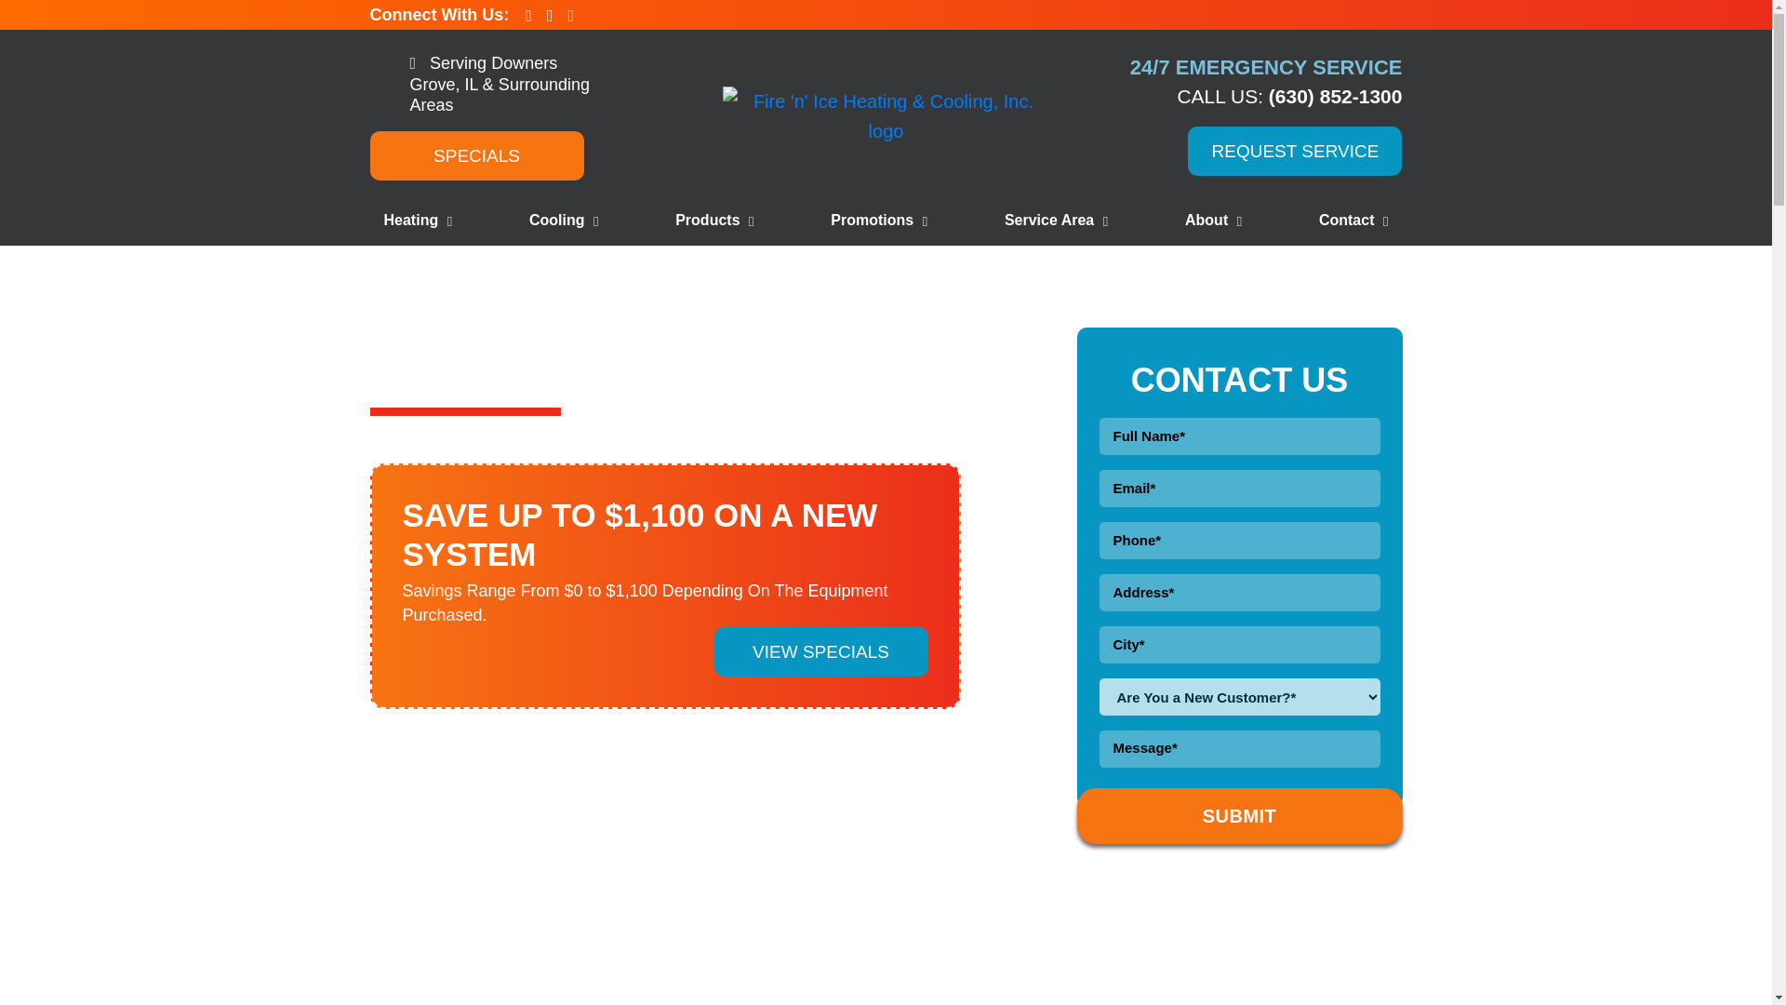  What do you see at coordinates (714, 220) in the screenshot?
I see `Products` at bounding box center [714, 220].